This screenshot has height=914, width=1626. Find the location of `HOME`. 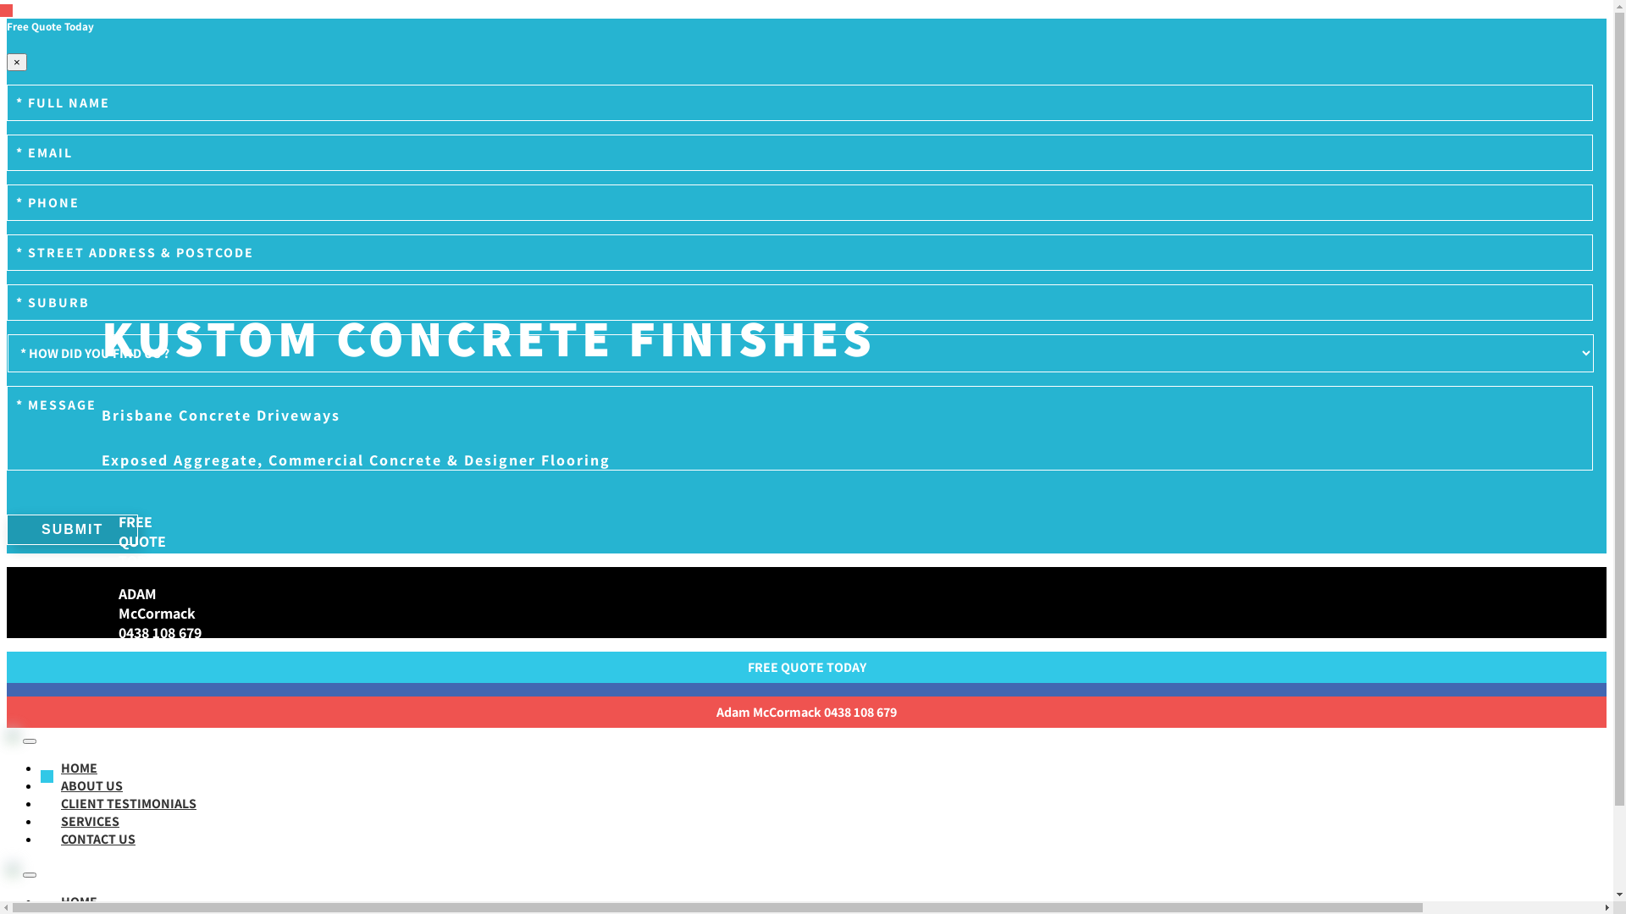

HOME is located at coordinates (80, 902).